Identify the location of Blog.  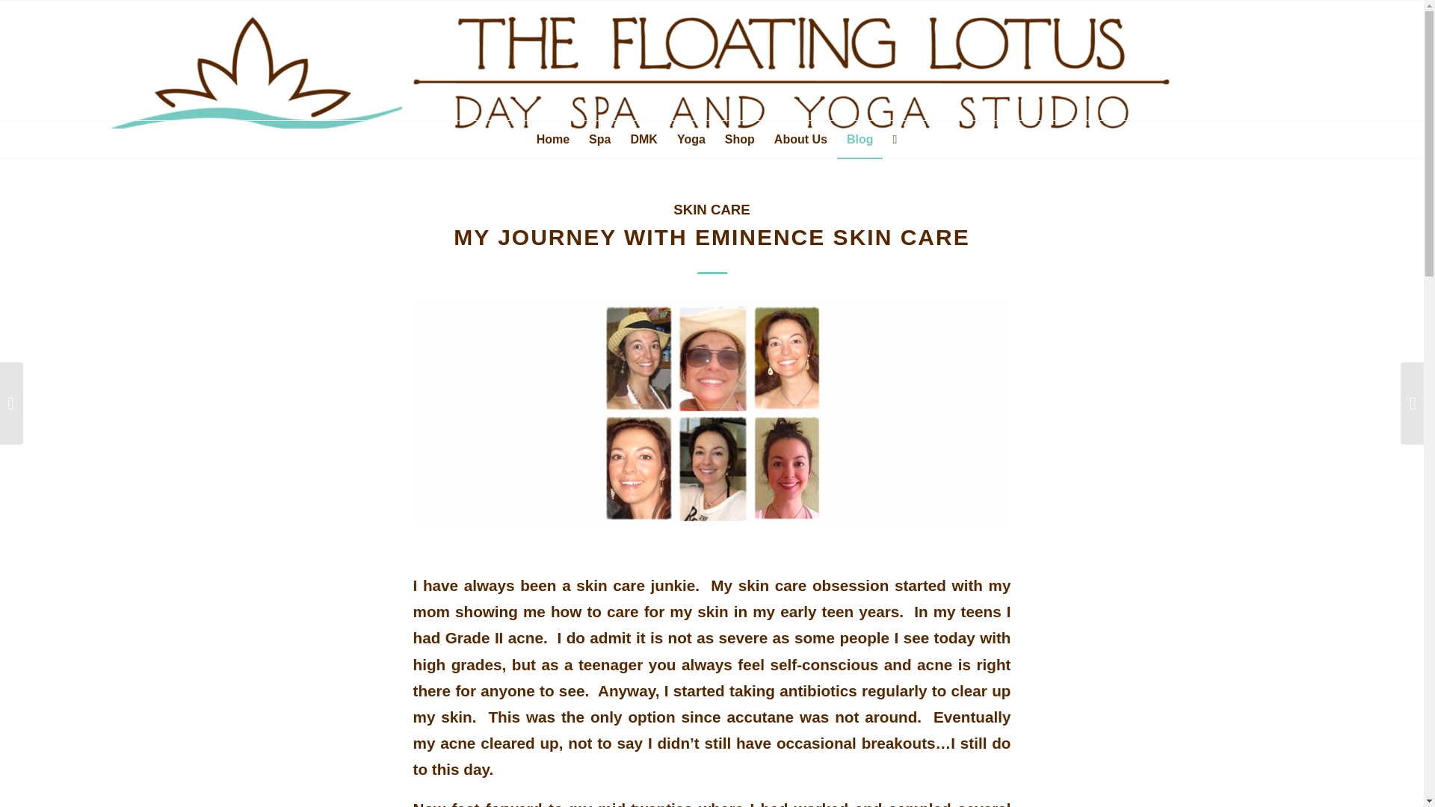
(860, 139).